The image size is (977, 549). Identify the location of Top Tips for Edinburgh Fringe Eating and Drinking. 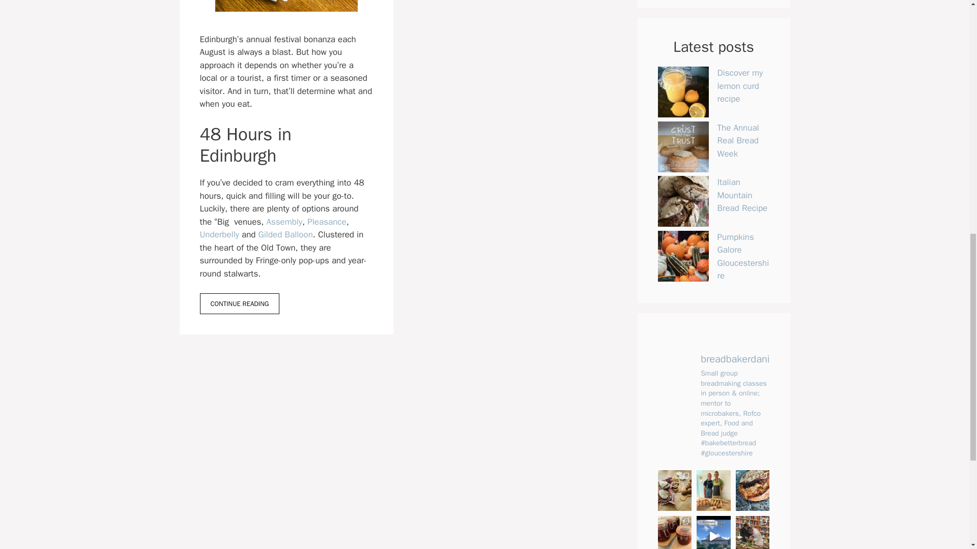
(239, 303).